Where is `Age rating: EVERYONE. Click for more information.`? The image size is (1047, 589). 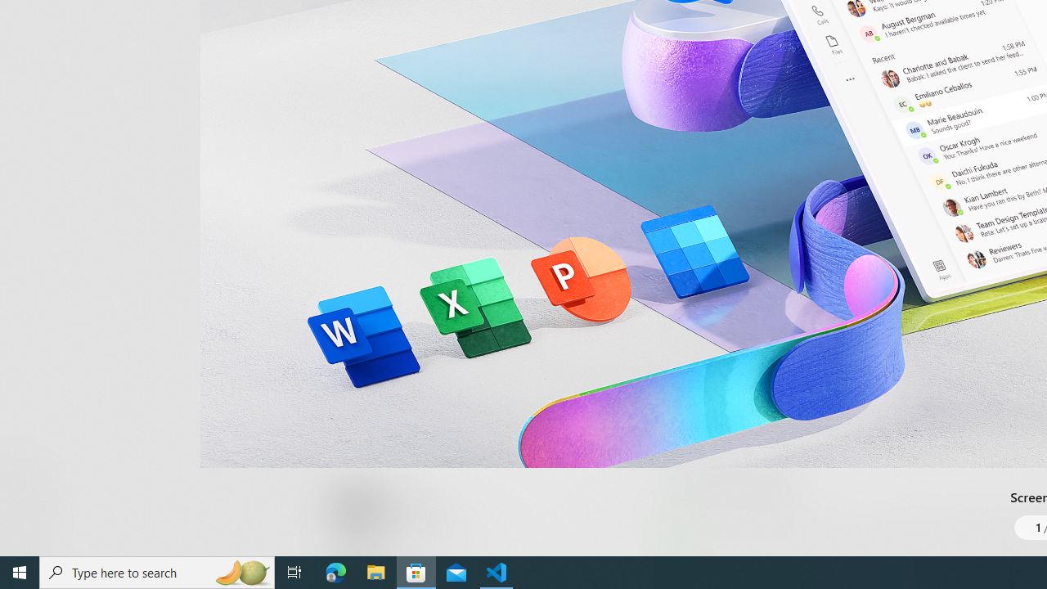
Age rating: EVERYONE. Click for more information. is located at coordinates (414, 507).